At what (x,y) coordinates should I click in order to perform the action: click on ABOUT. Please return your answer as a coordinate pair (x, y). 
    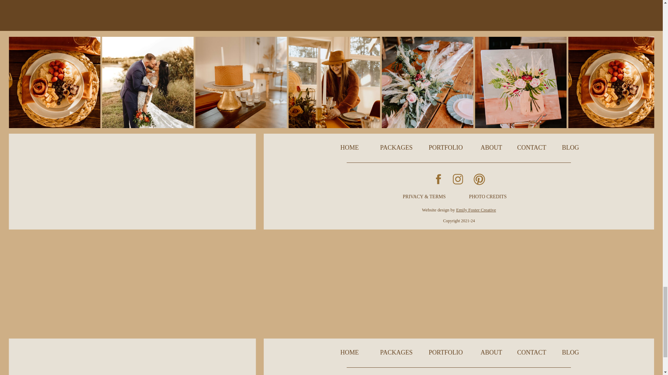
    Looking at the image, I should click on (491, 147).